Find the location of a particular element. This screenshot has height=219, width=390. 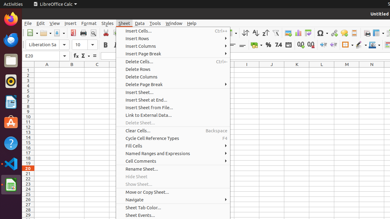

Delete Rows is located at coordinates (173, 69).